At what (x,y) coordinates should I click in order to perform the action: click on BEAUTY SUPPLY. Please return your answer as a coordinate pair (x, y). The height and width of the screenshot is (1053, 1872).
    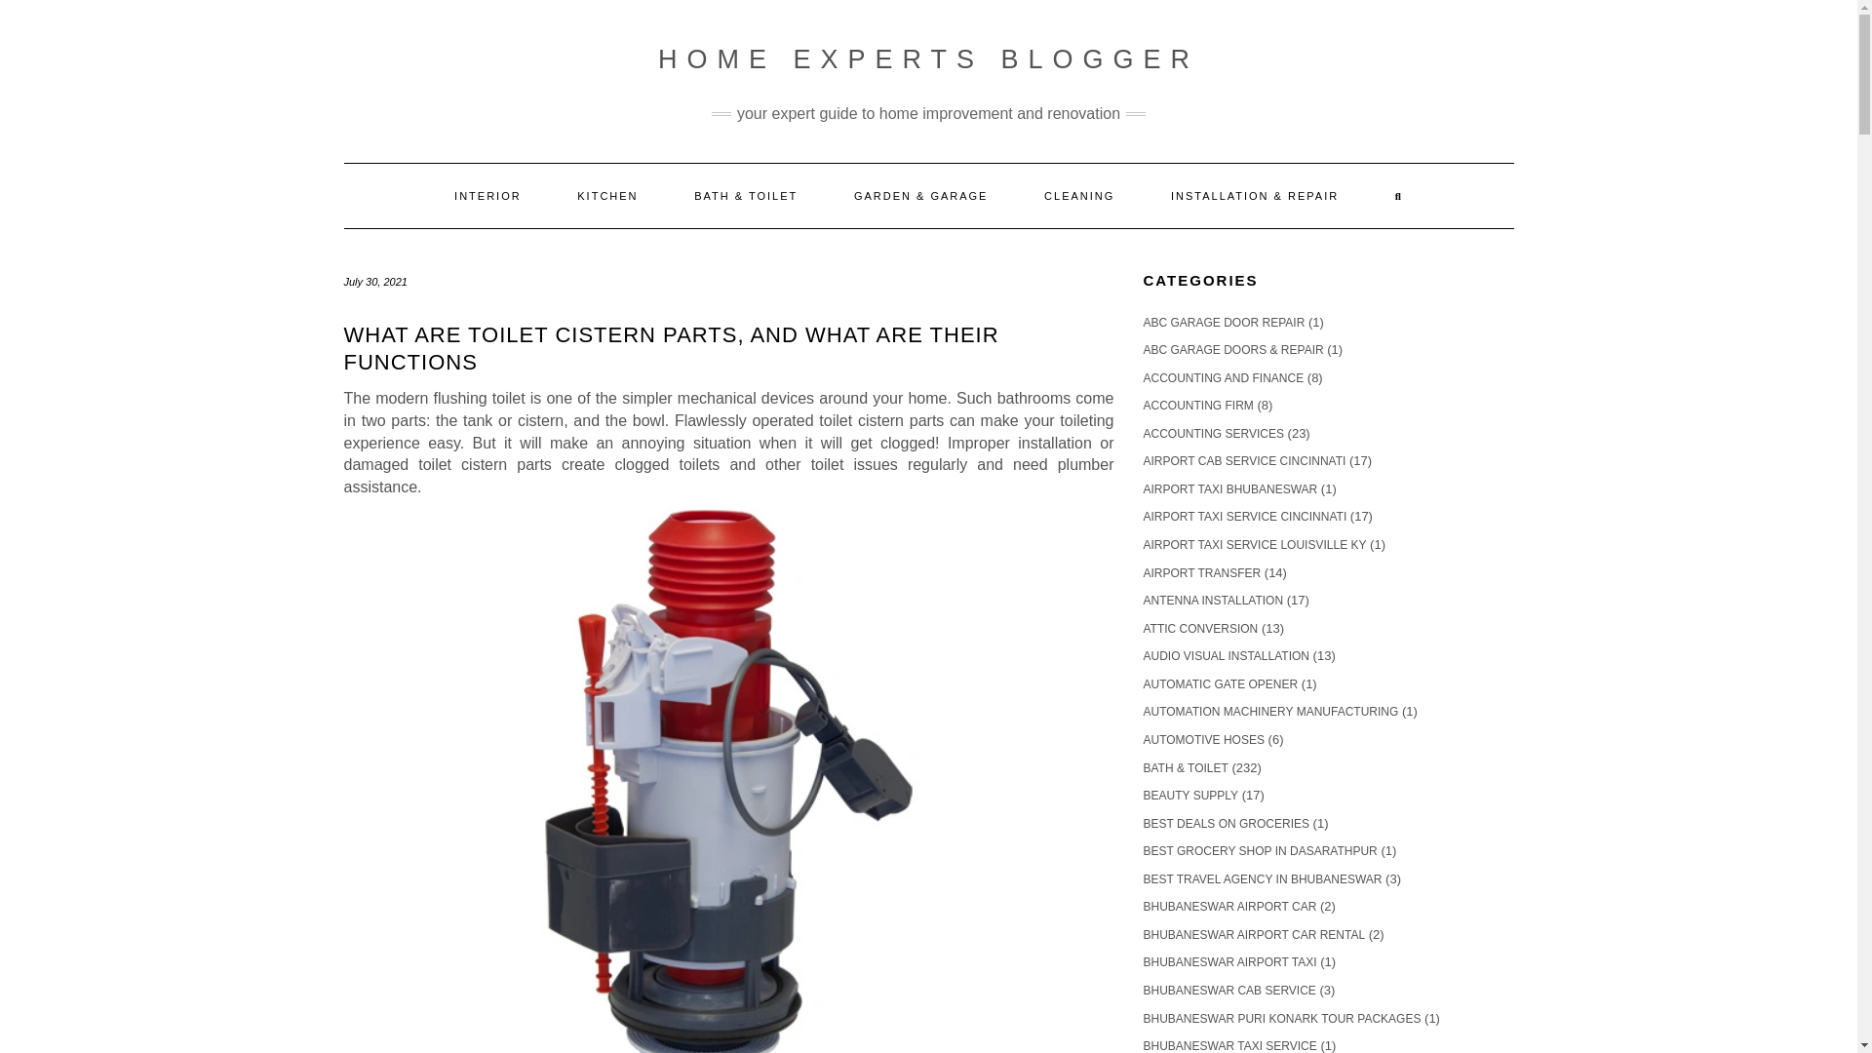
    Looking at the image, I should click on (1189, 795).